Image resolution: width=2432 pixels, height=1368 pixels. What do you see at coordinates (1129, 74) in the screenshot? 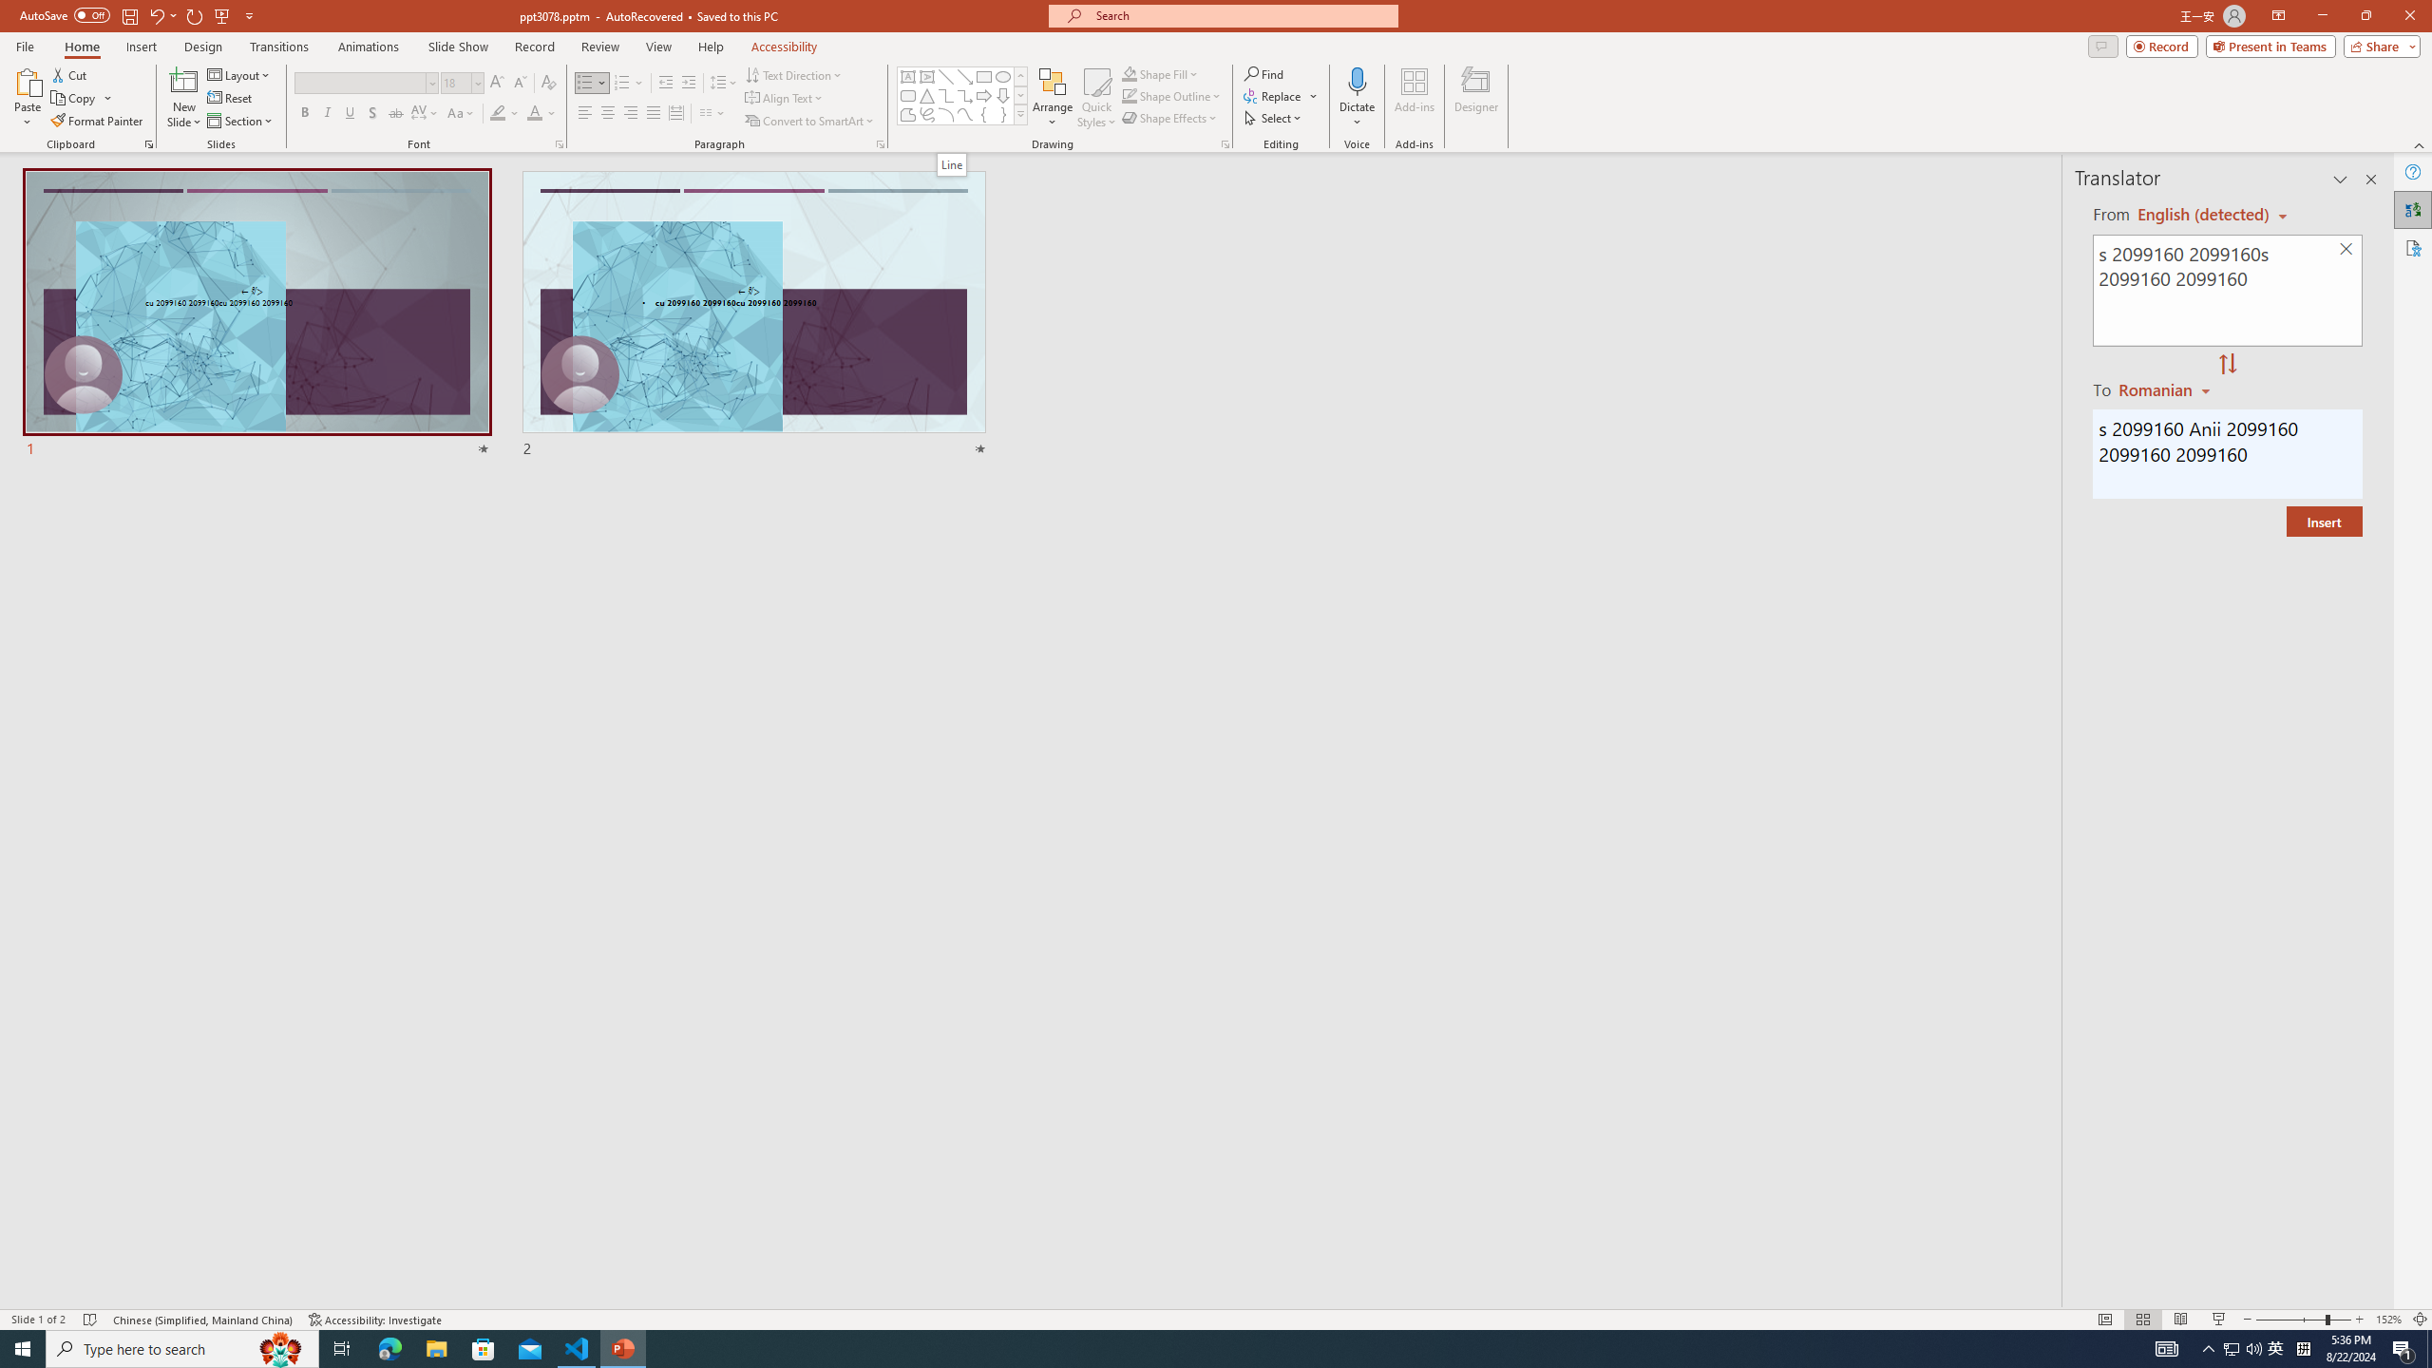
I see `Shape Fill Dark Green, Accent 2` at bounding box center [1129, 74].